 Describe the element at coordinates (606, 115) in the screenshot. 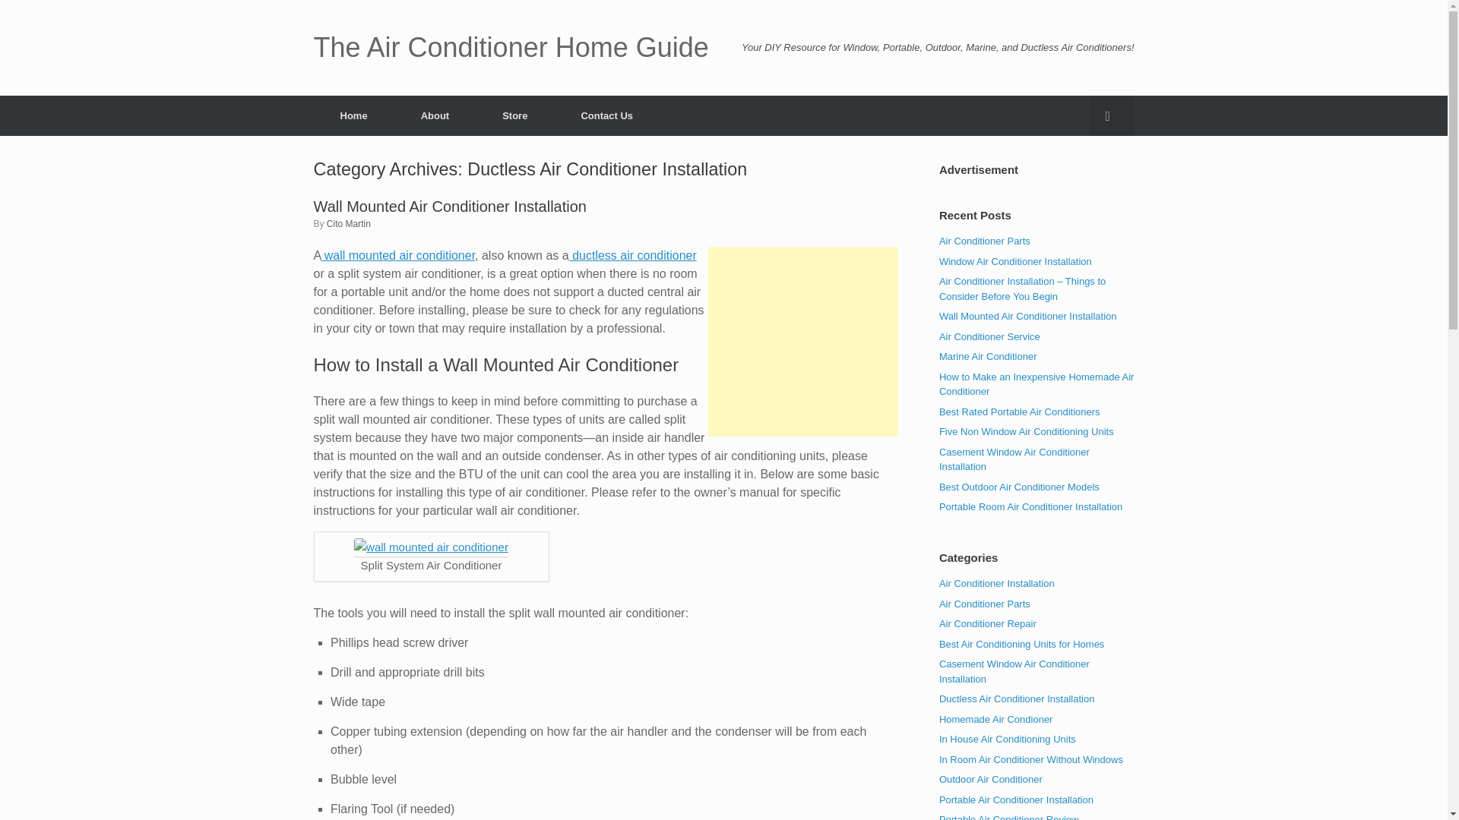

I see `Contact Us` at that location.